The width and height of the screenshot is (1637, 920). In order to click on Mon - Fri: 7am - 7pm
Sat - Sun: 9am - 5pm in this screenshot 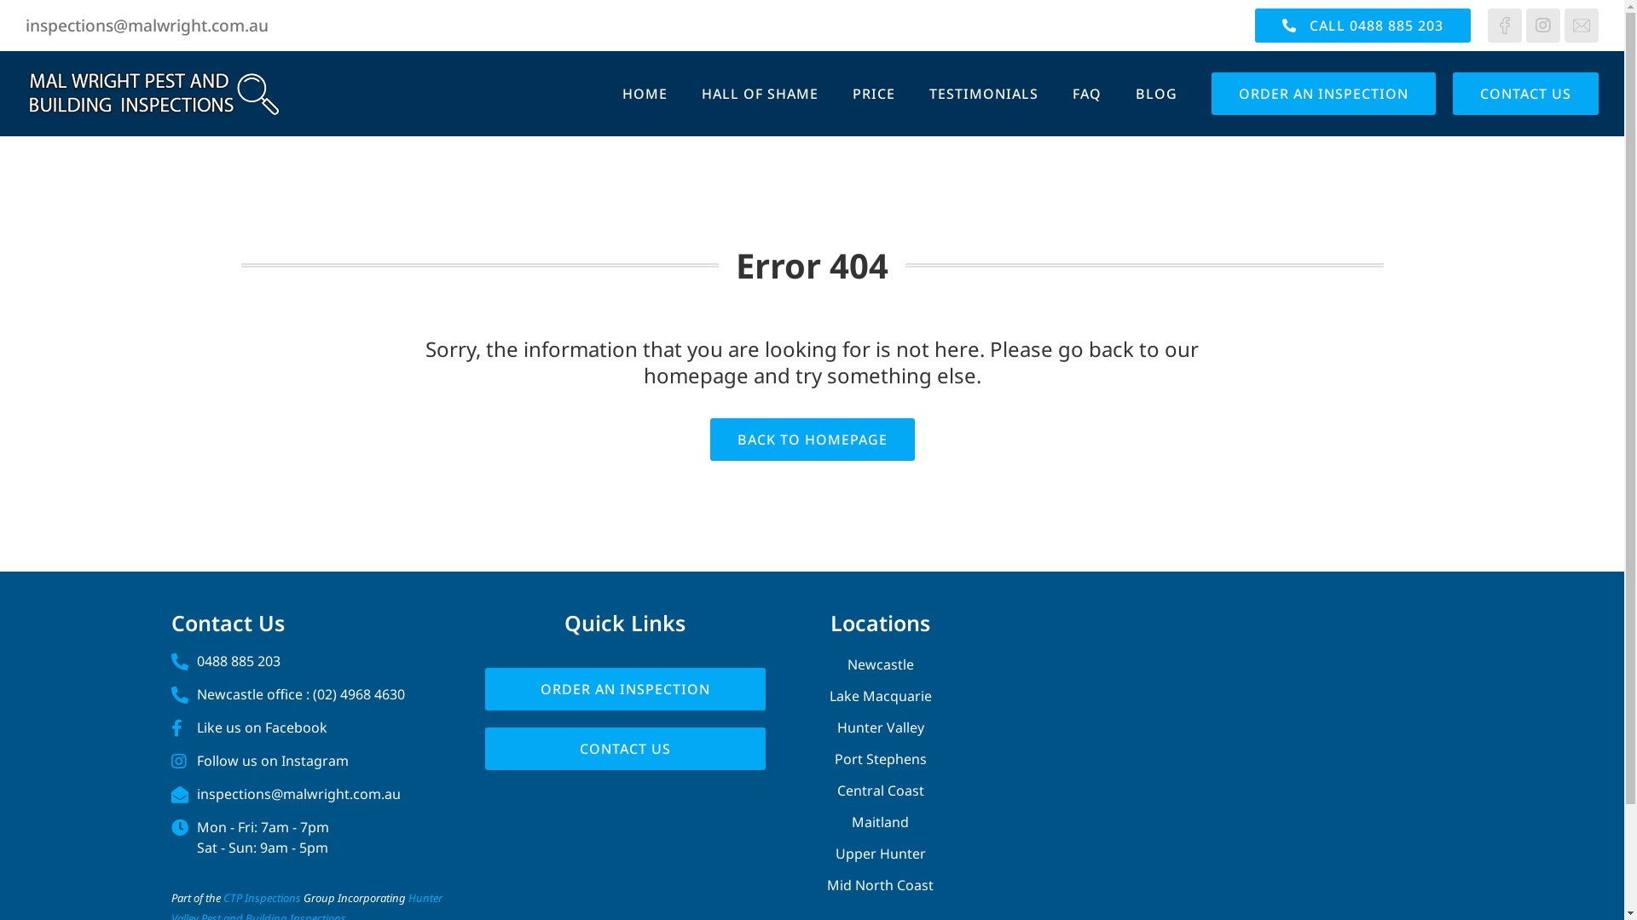, I will do `click(310, 837)`.